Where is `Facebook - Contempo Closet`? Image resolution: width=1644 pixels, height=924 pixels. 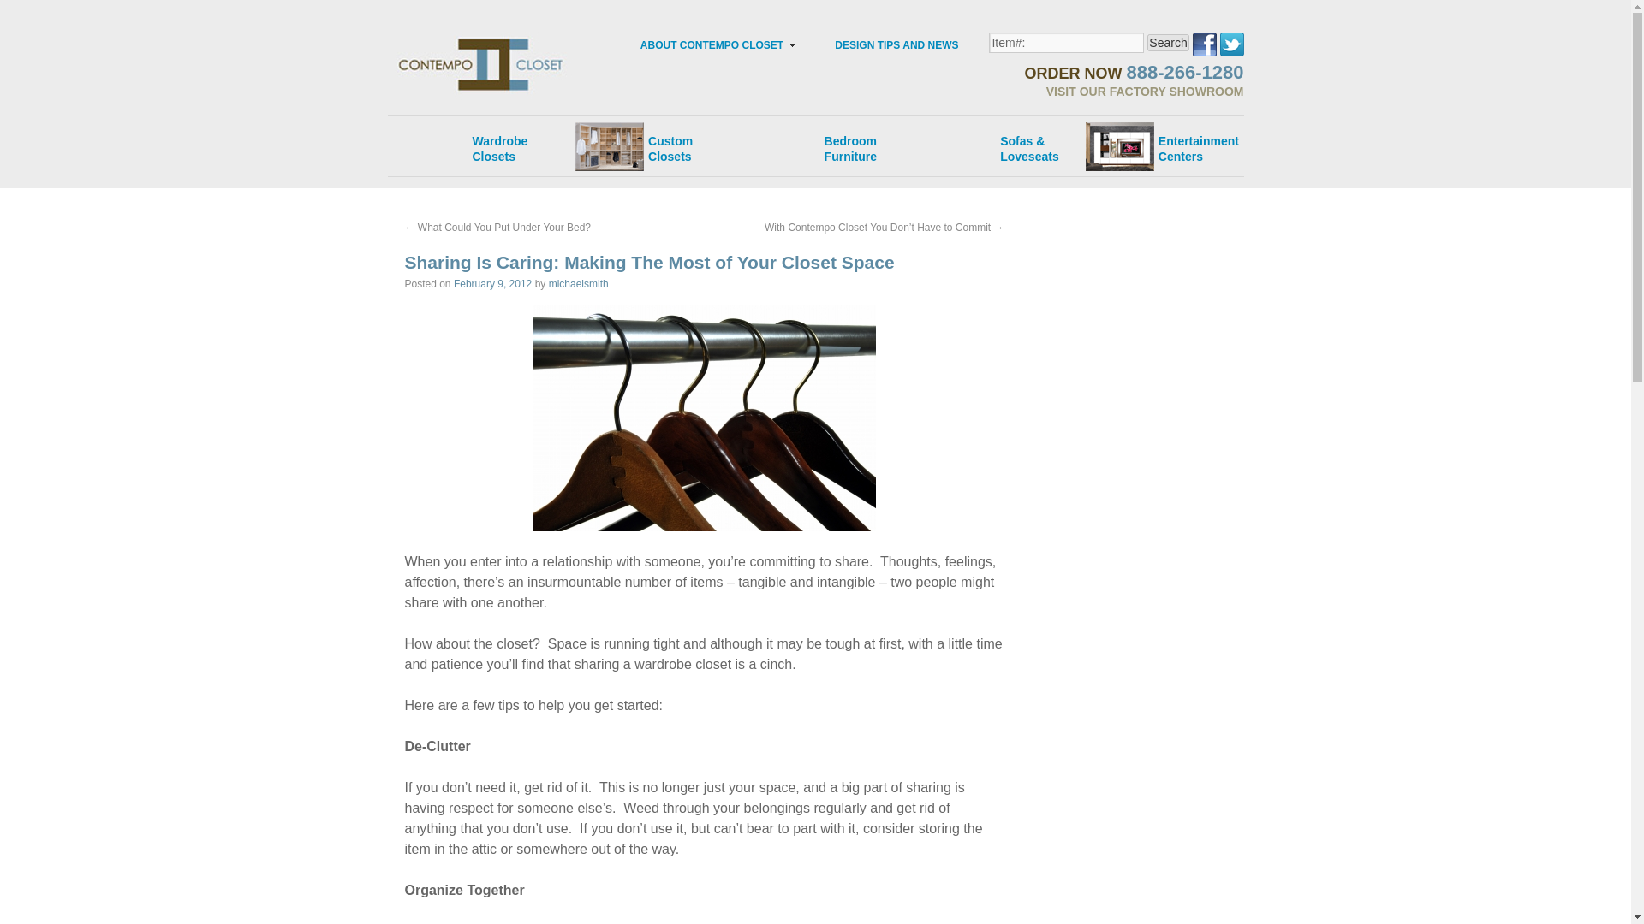 Facebook - Contempo Closet is located at coordinates (579, 284).